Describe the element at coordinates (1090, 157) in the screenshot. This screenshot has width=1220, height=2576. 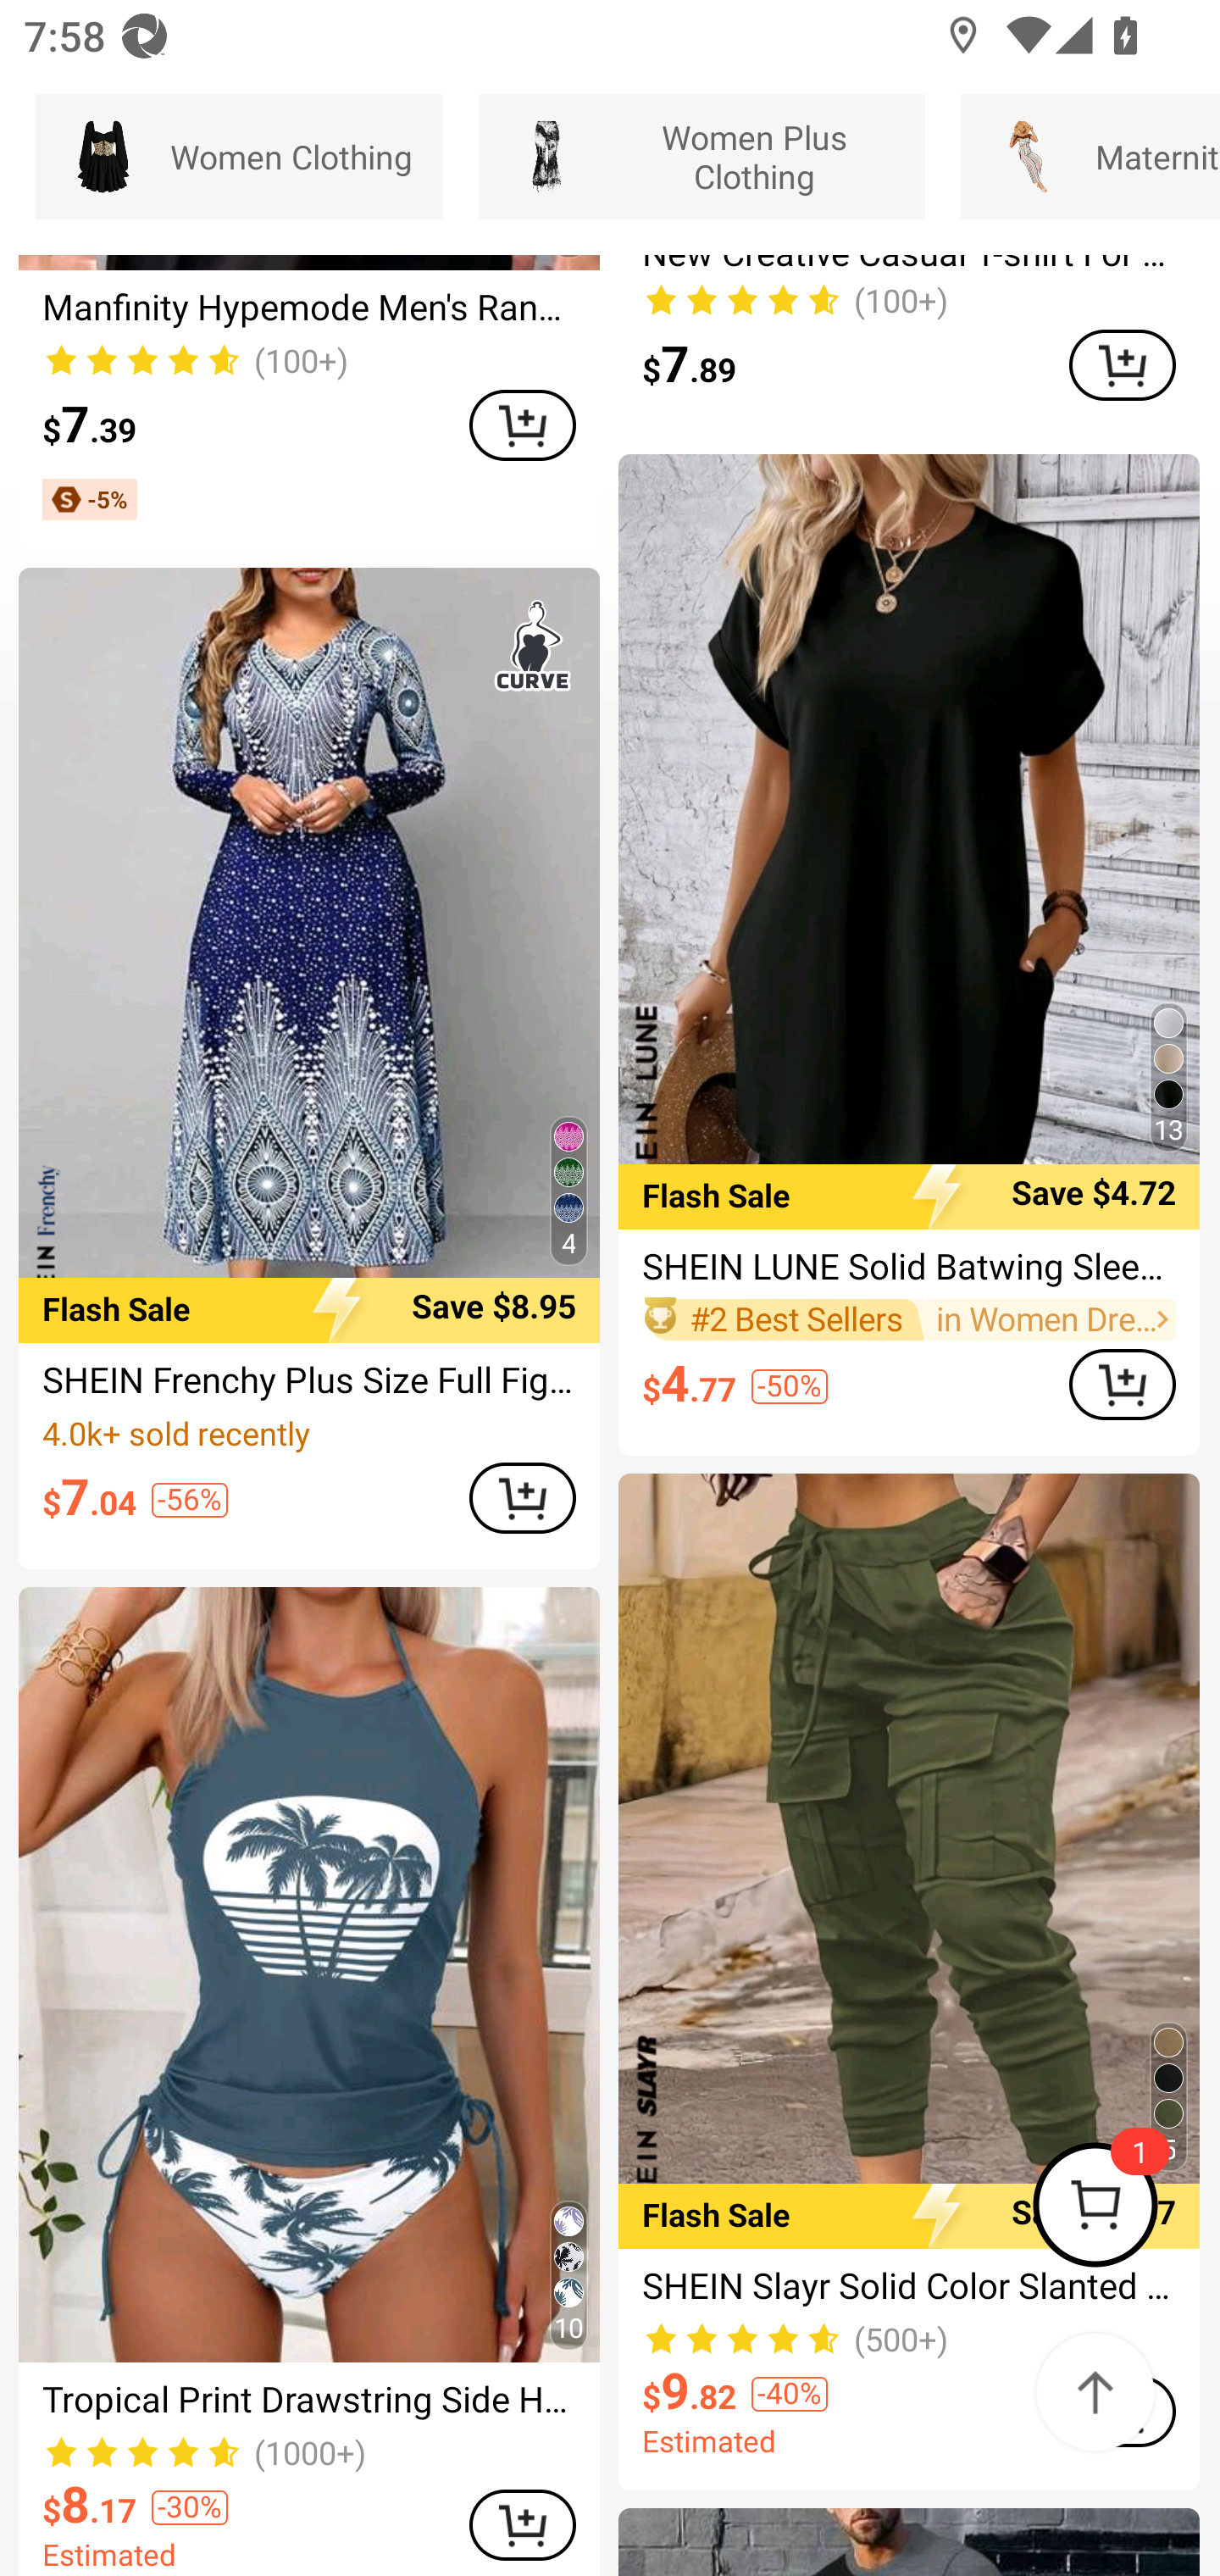
I see `Maternity Clothing` at that location.